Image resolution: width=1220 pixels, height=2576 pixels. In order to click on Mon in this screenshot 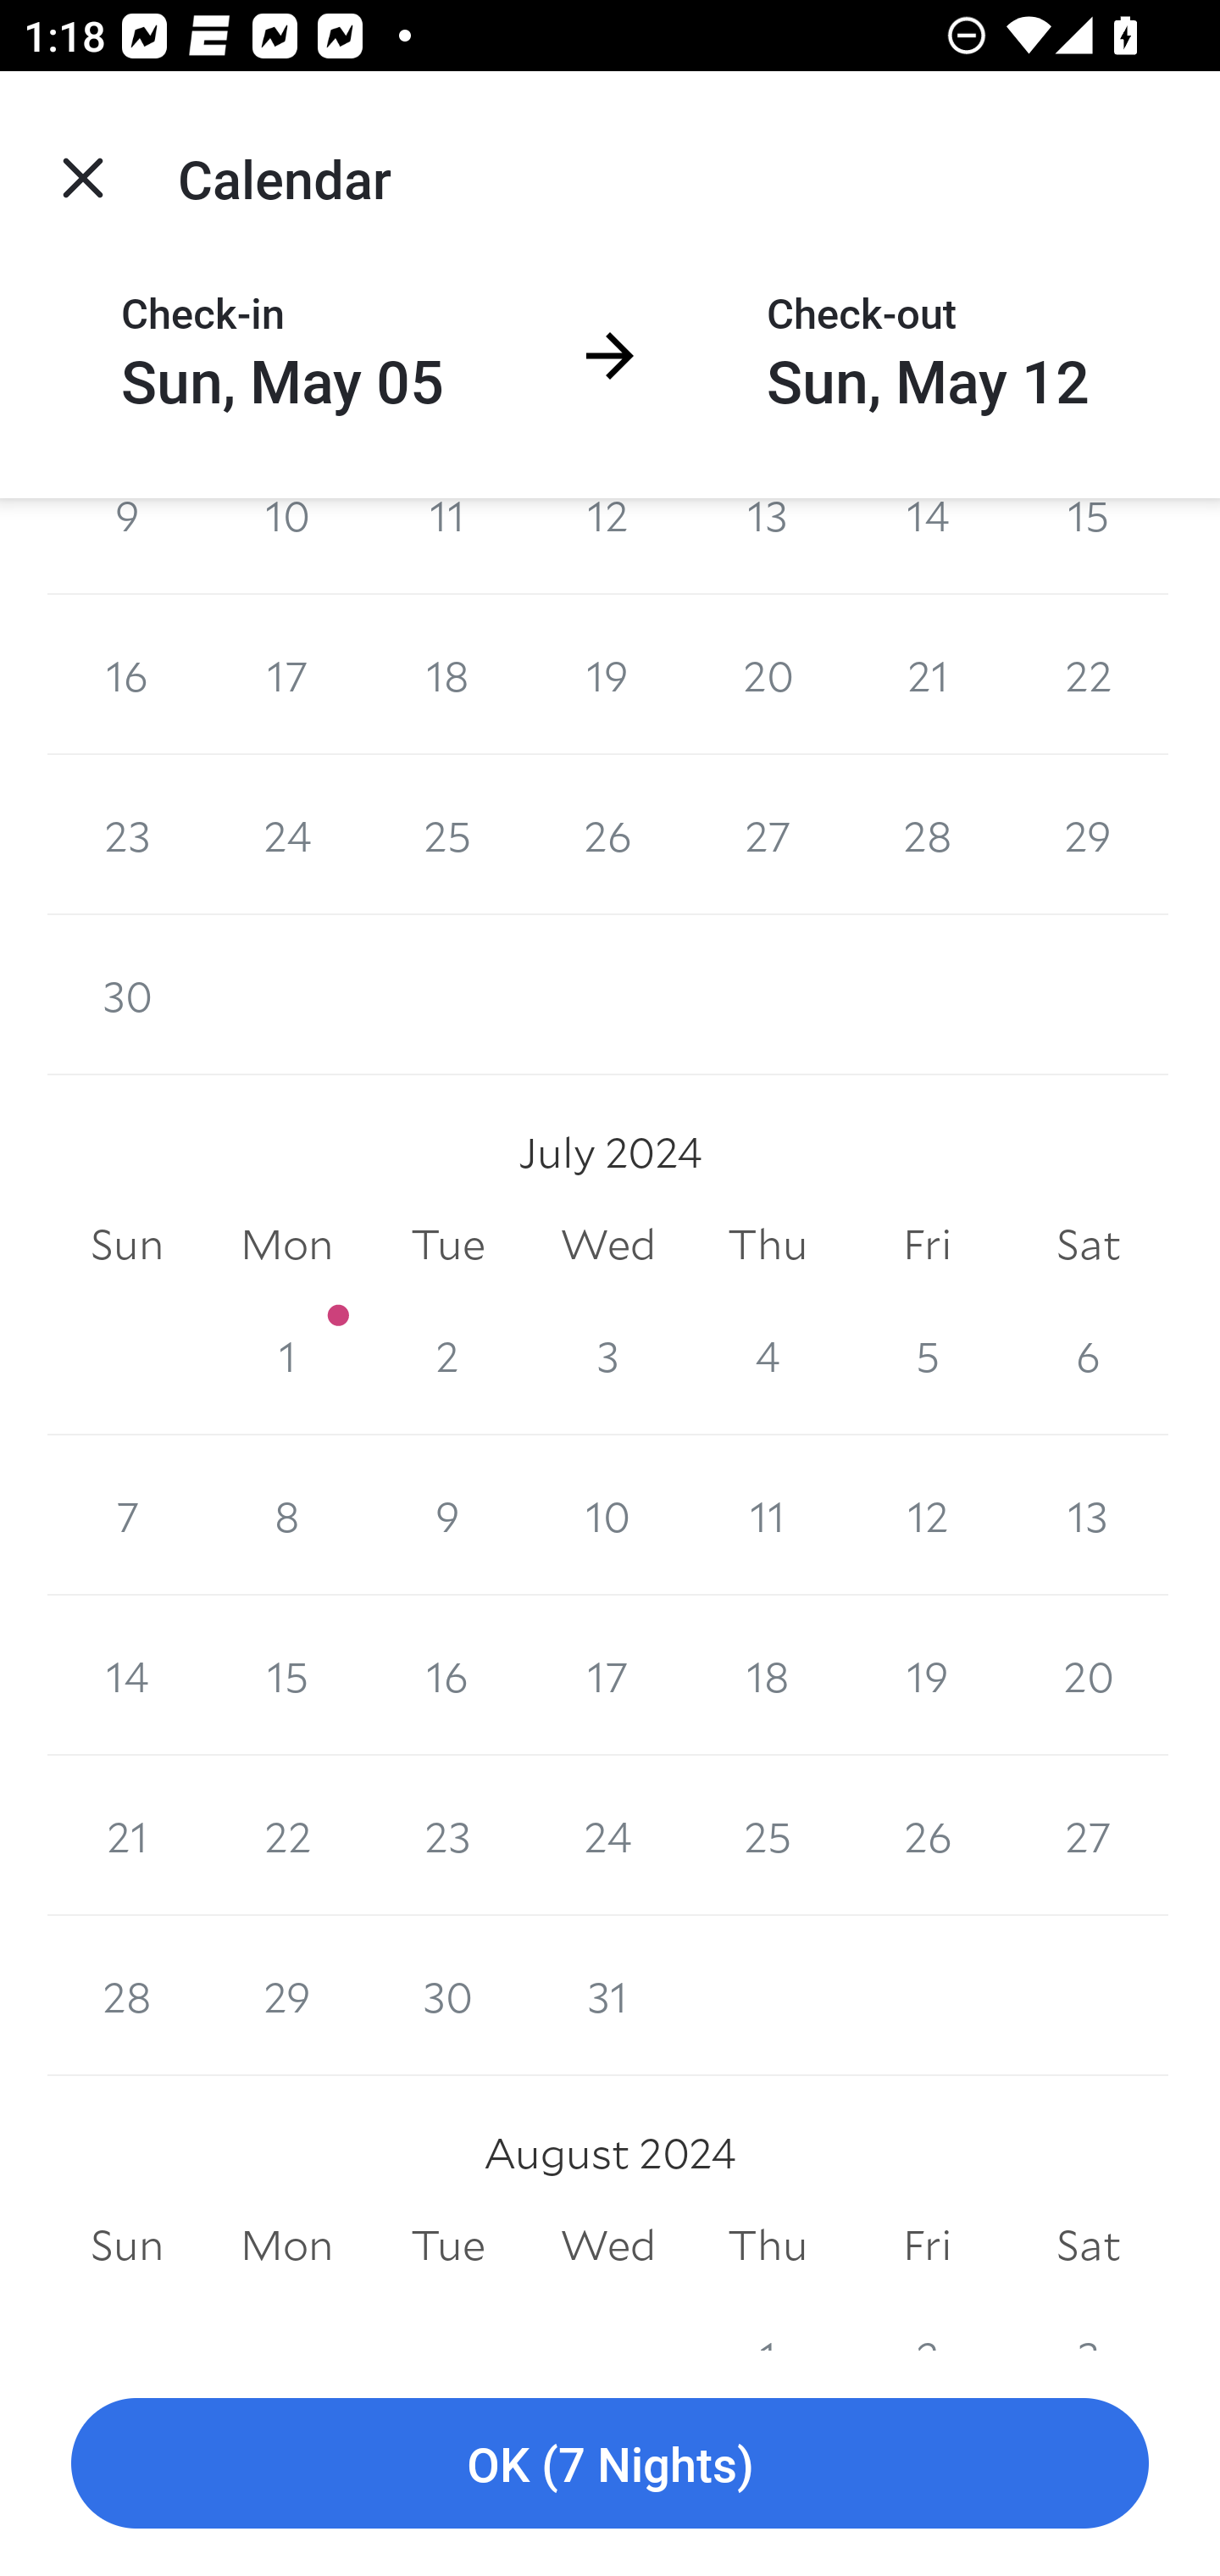, I will do `click(286, 1244)`.